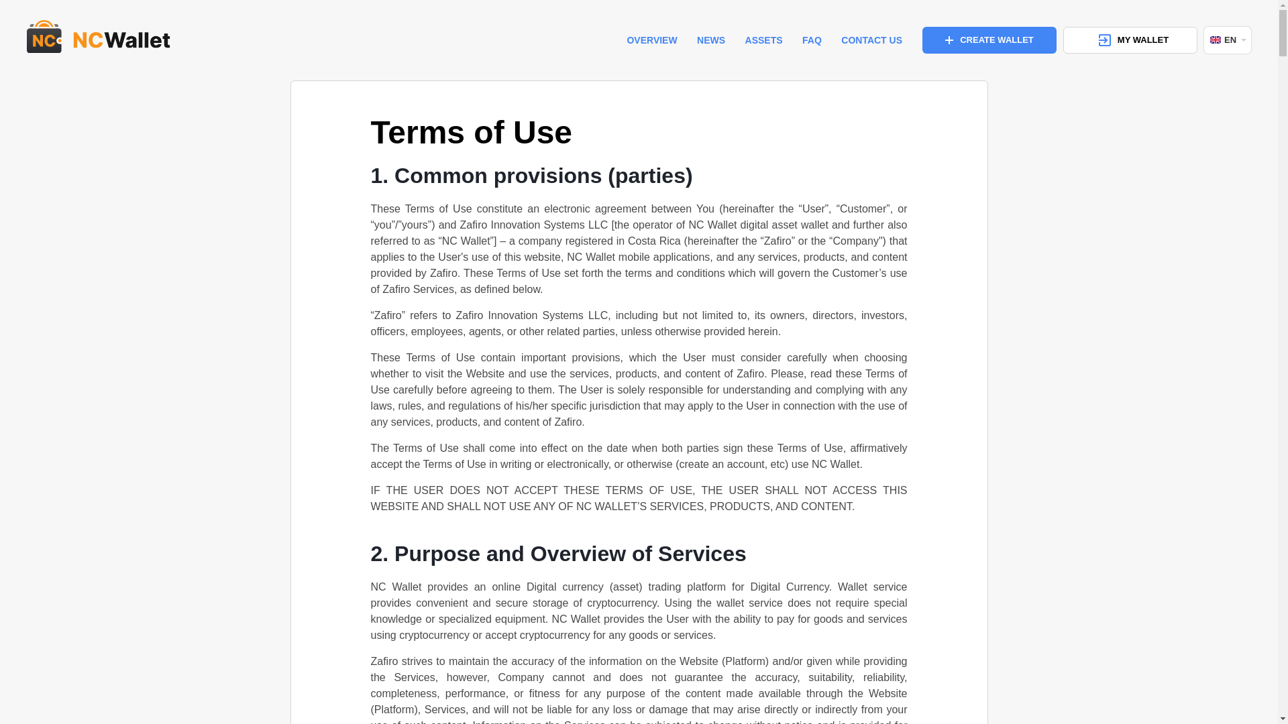 The image size is (1288, 724). Describe the element at coordinates (764, 40) in the screenshot. I see `ASSETS` at that location.